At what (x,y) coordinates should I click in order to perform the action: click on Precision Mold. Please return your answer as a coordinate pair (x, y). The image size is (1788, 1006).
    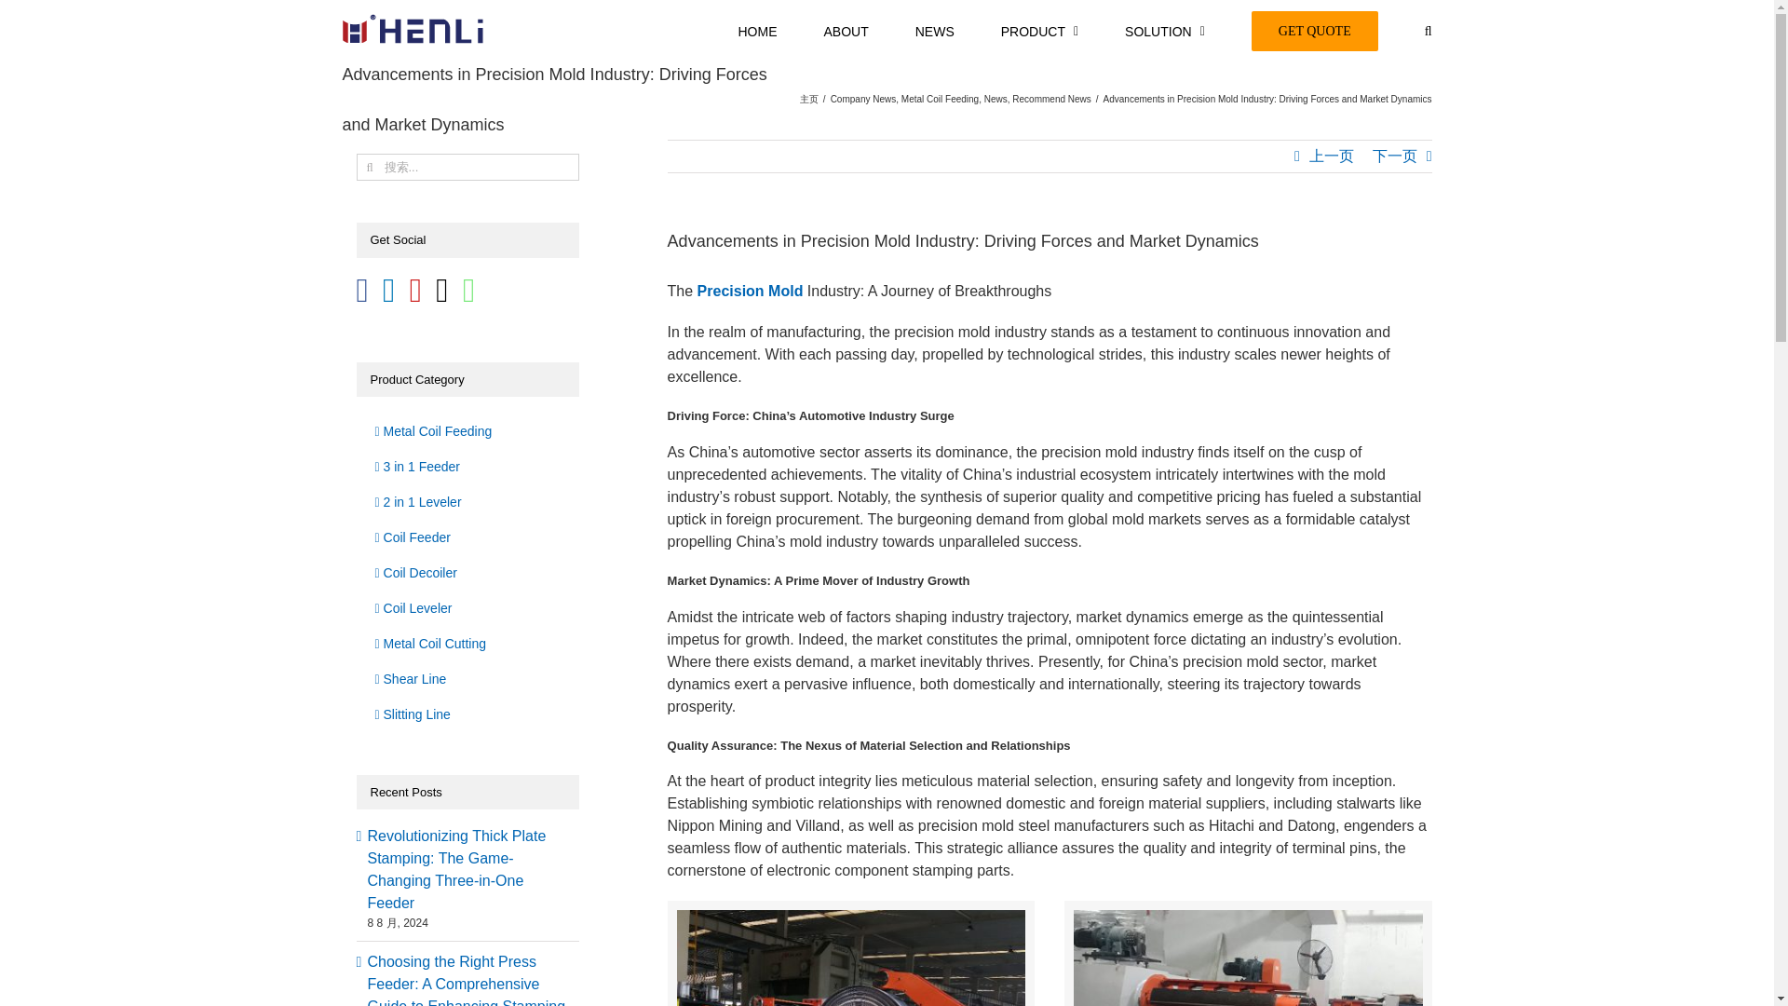
    Looking at the image, I should click on (851, 958).